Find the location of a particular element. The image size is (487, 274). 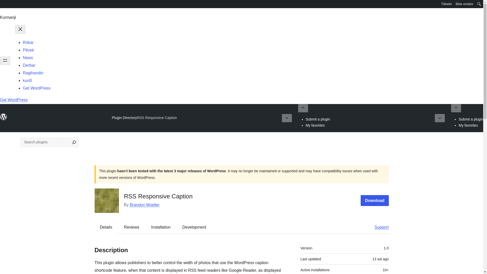

RSS Responsive Caption is located at coordinates (157, 118).